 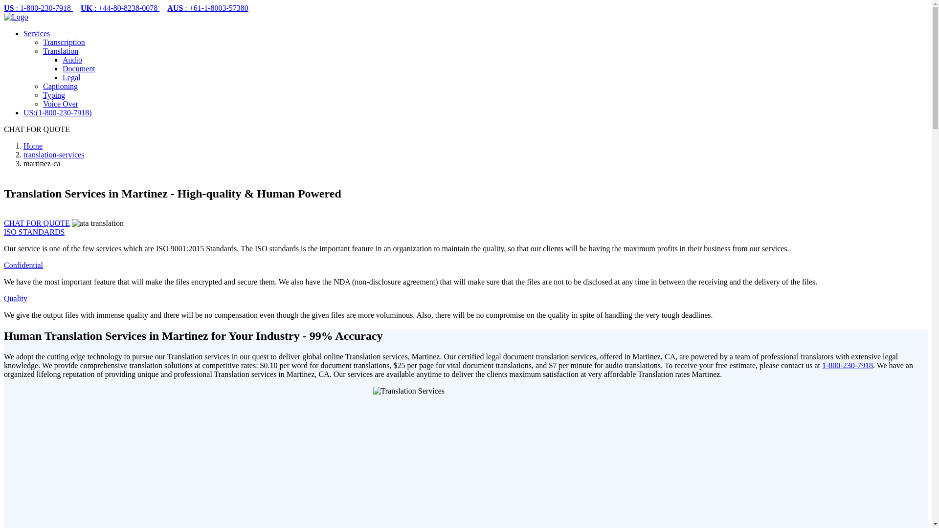 I want to click on Translation, so click(x=61, y=51).